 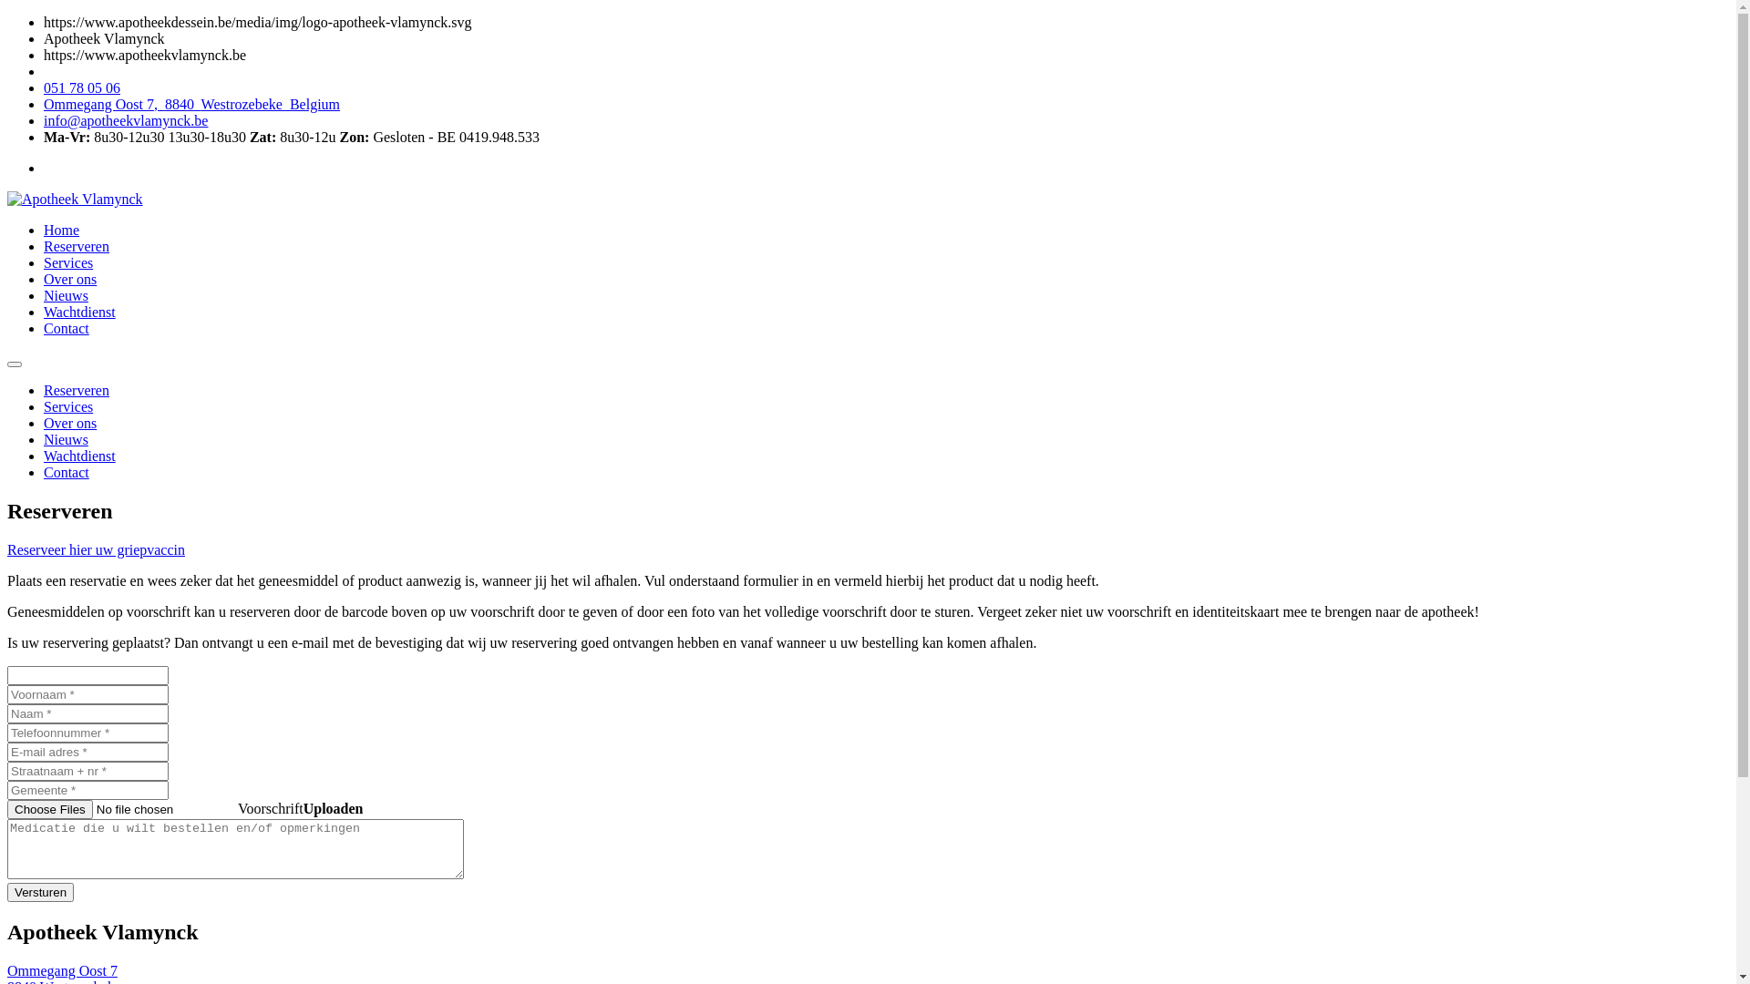 What do you see at coordinates (82, 87) in the screenshot?
I see `051 78 05 06` at bounding box center [82, 87].